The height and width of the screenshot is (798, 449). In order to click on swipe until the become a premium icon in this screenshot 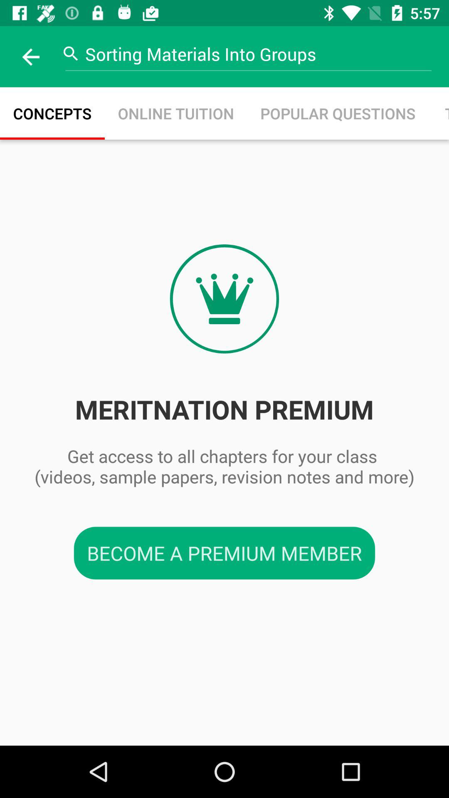, I will do `click(224, 553)`.